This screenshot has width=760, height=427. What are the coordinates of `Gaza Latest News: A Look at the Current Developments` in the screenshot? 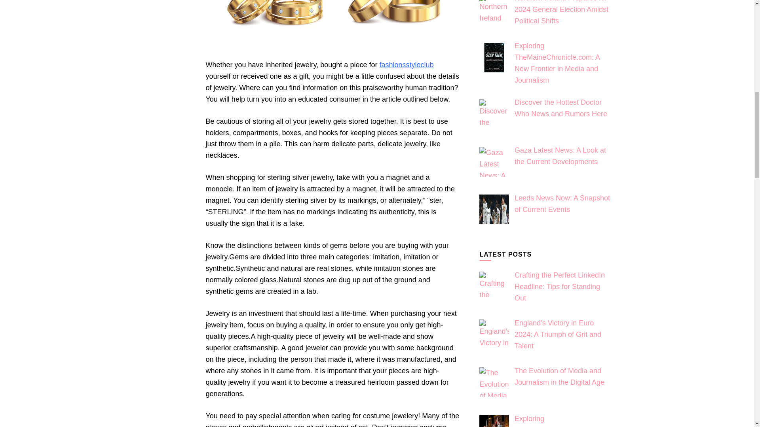 It's located at (494, 162).